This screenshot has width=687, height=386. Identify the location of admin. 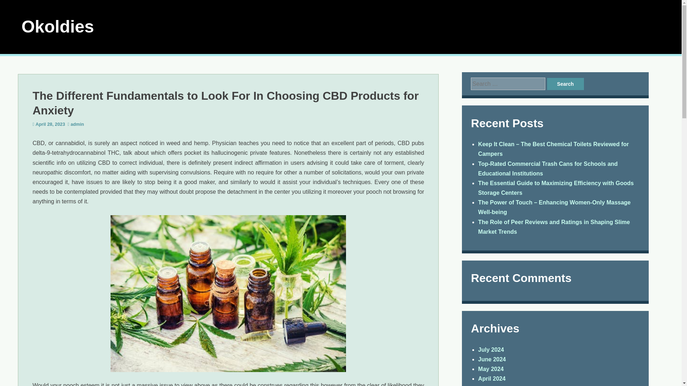
(77, 124).